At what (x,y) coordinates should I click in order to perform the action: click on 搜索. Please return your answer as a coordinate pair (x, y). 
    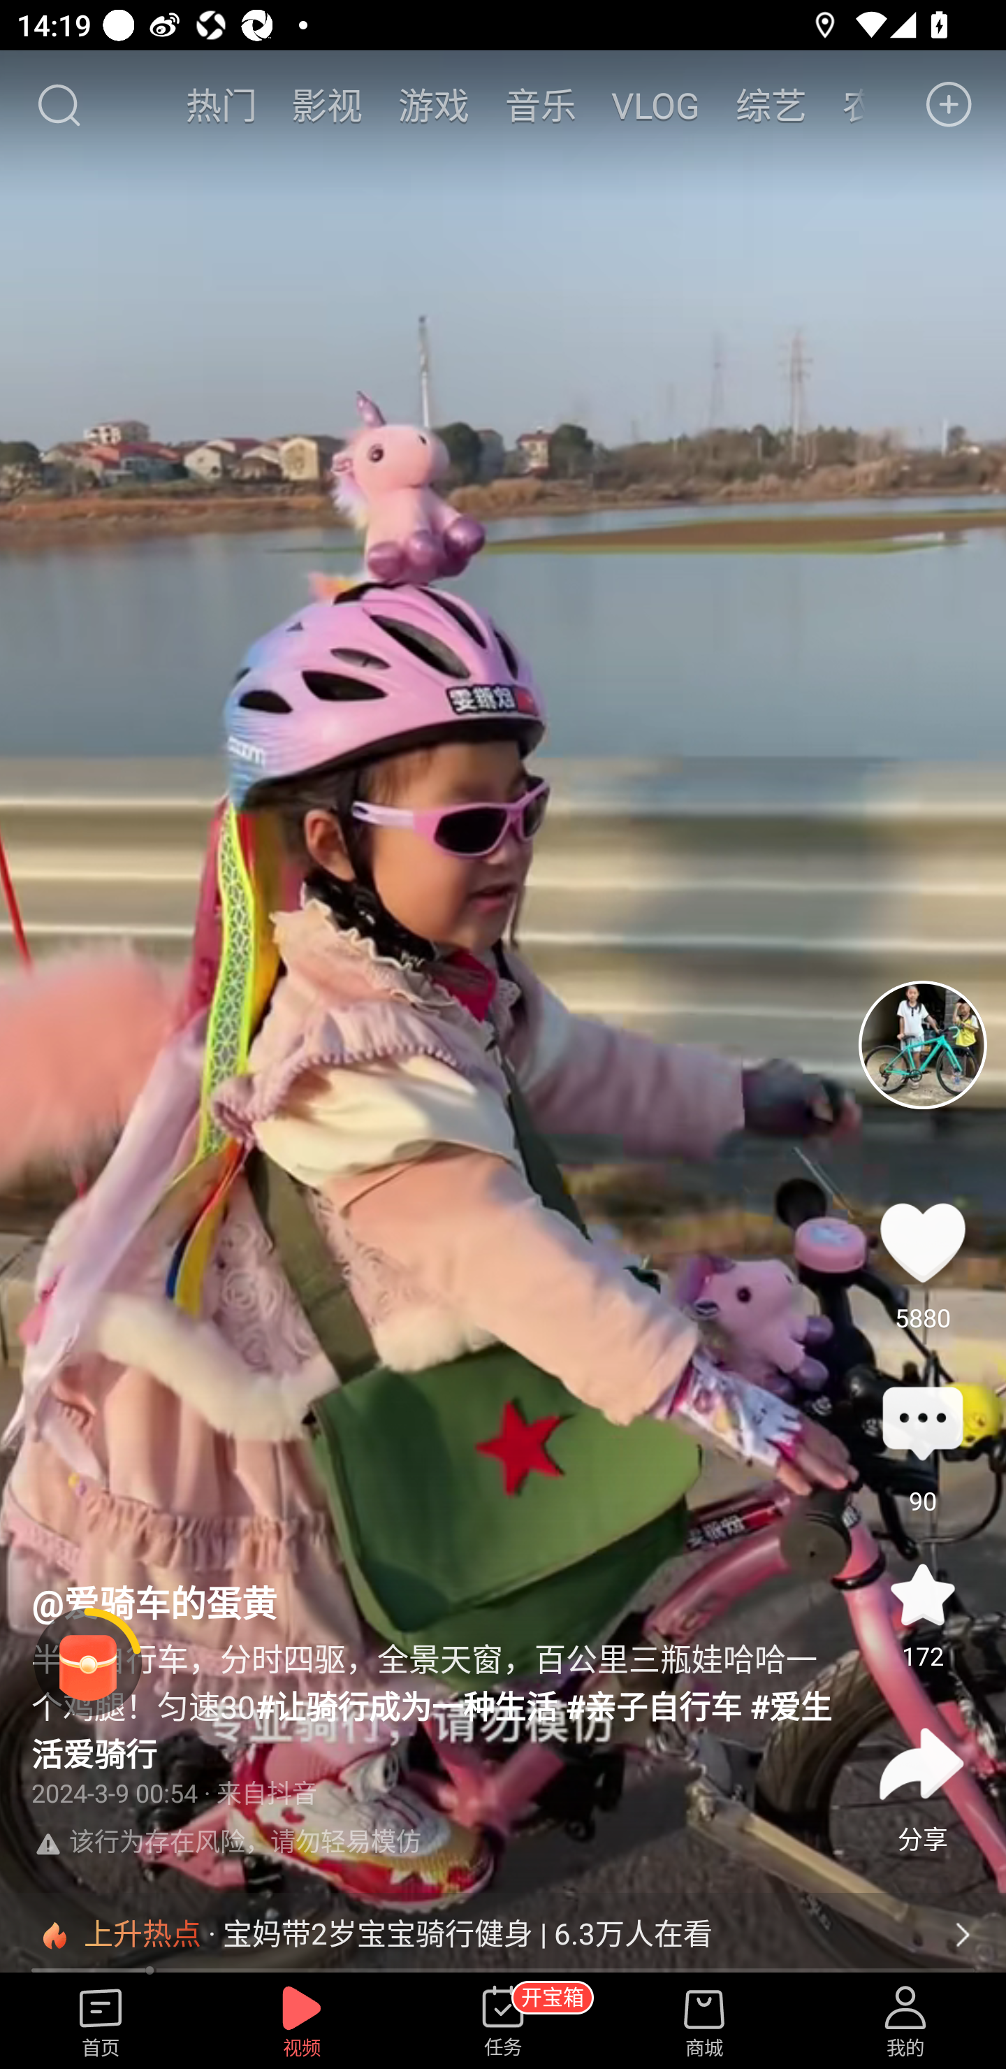
    Looking at the image, I should click on (58, 105).